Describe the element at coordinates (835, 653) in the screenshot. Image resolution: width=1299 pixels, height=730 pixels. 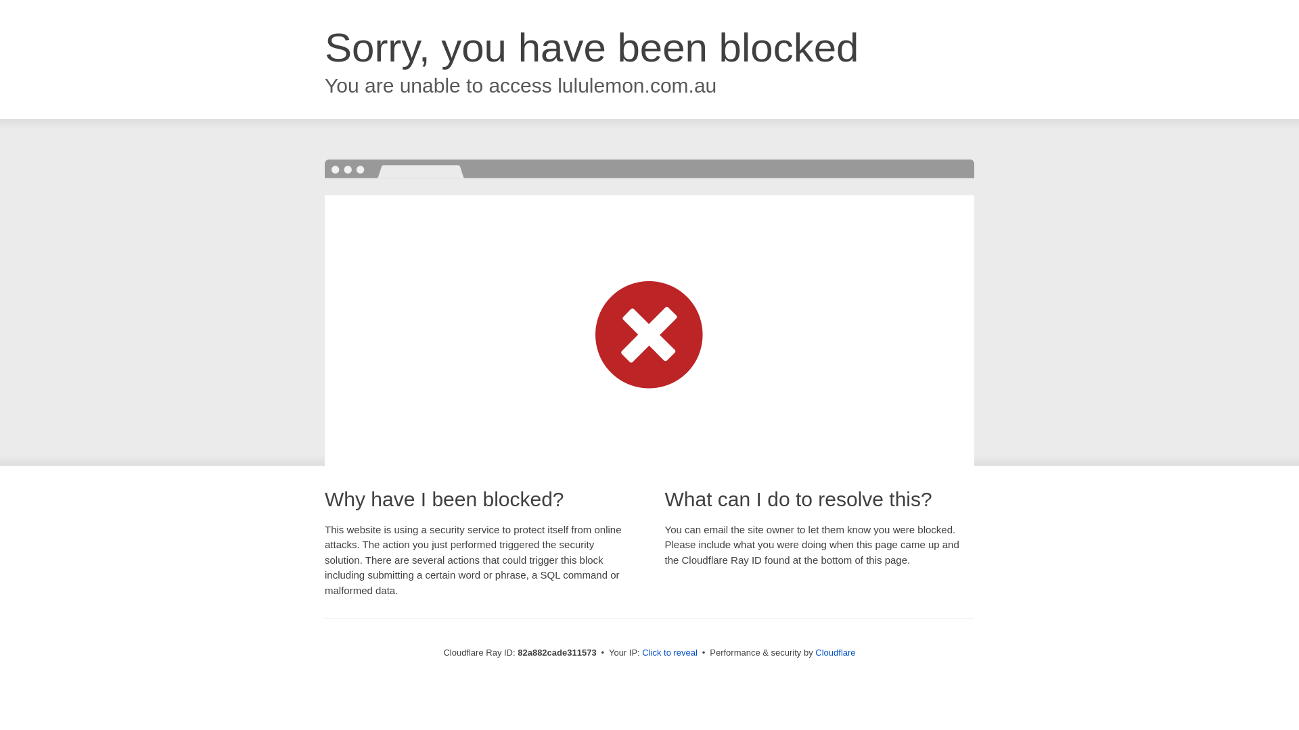
I see `Cloudflare` at that location.